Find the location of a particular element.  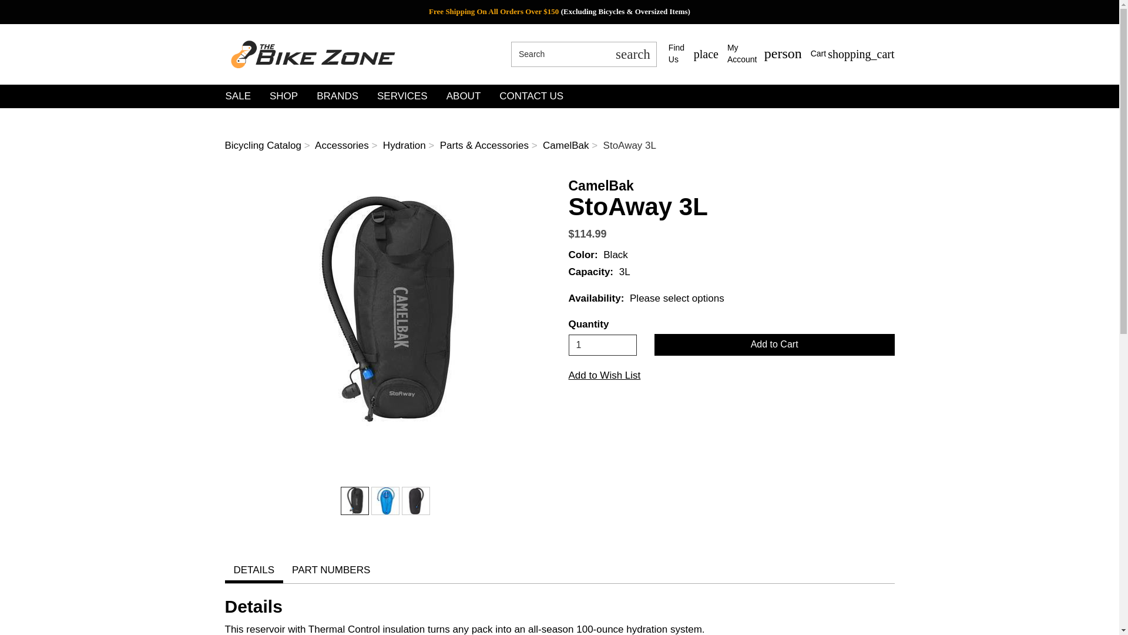

Free Shipping is located at coordinates (559, 54).